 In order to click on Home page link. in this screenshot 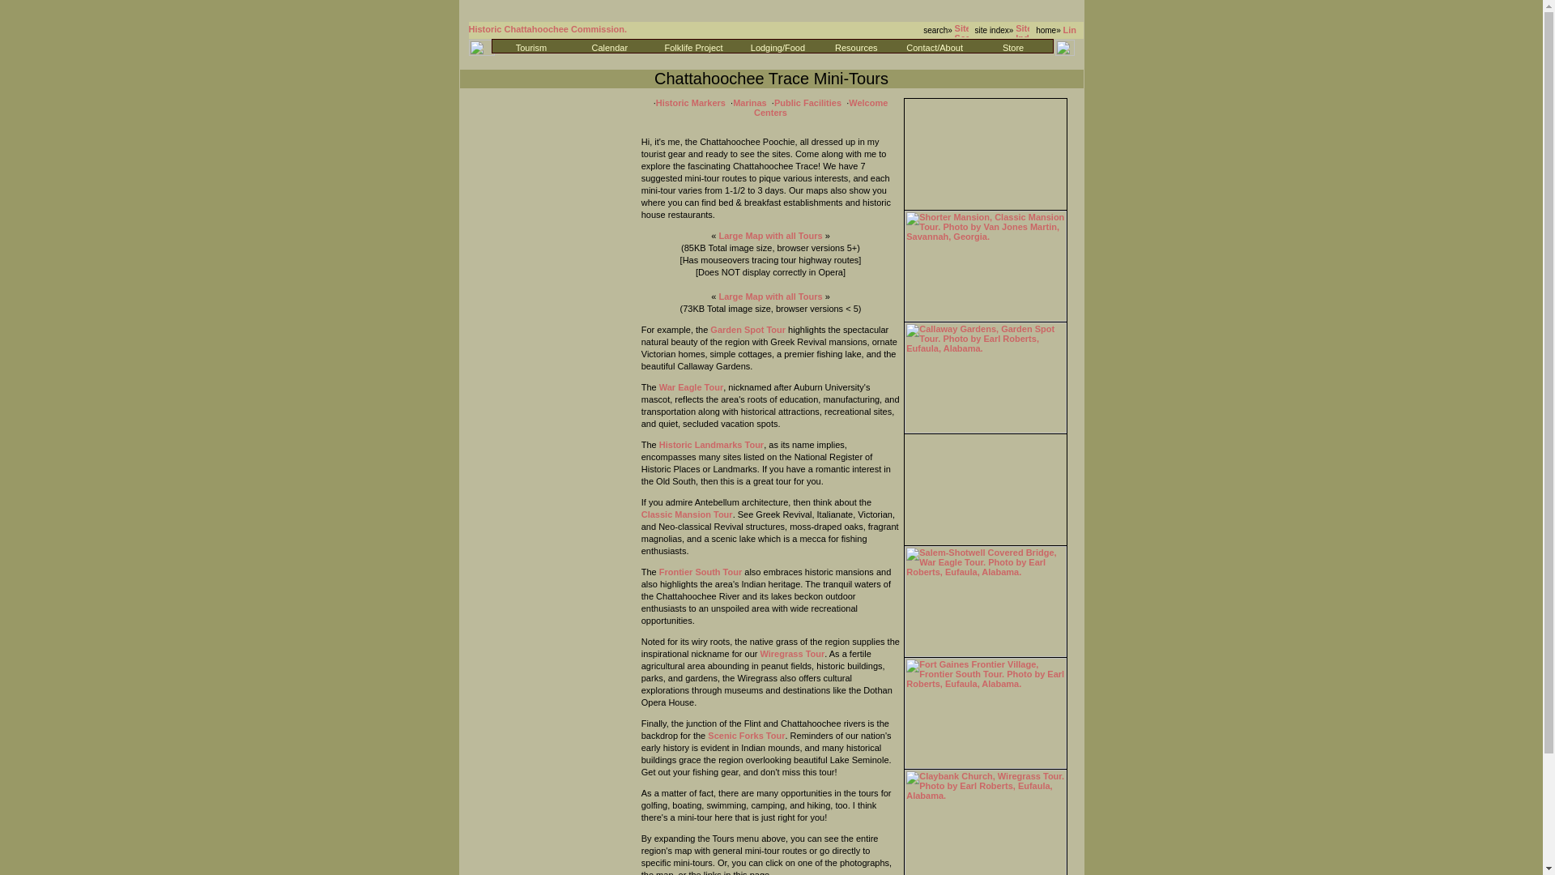, I will do `click(1069, 32)`.